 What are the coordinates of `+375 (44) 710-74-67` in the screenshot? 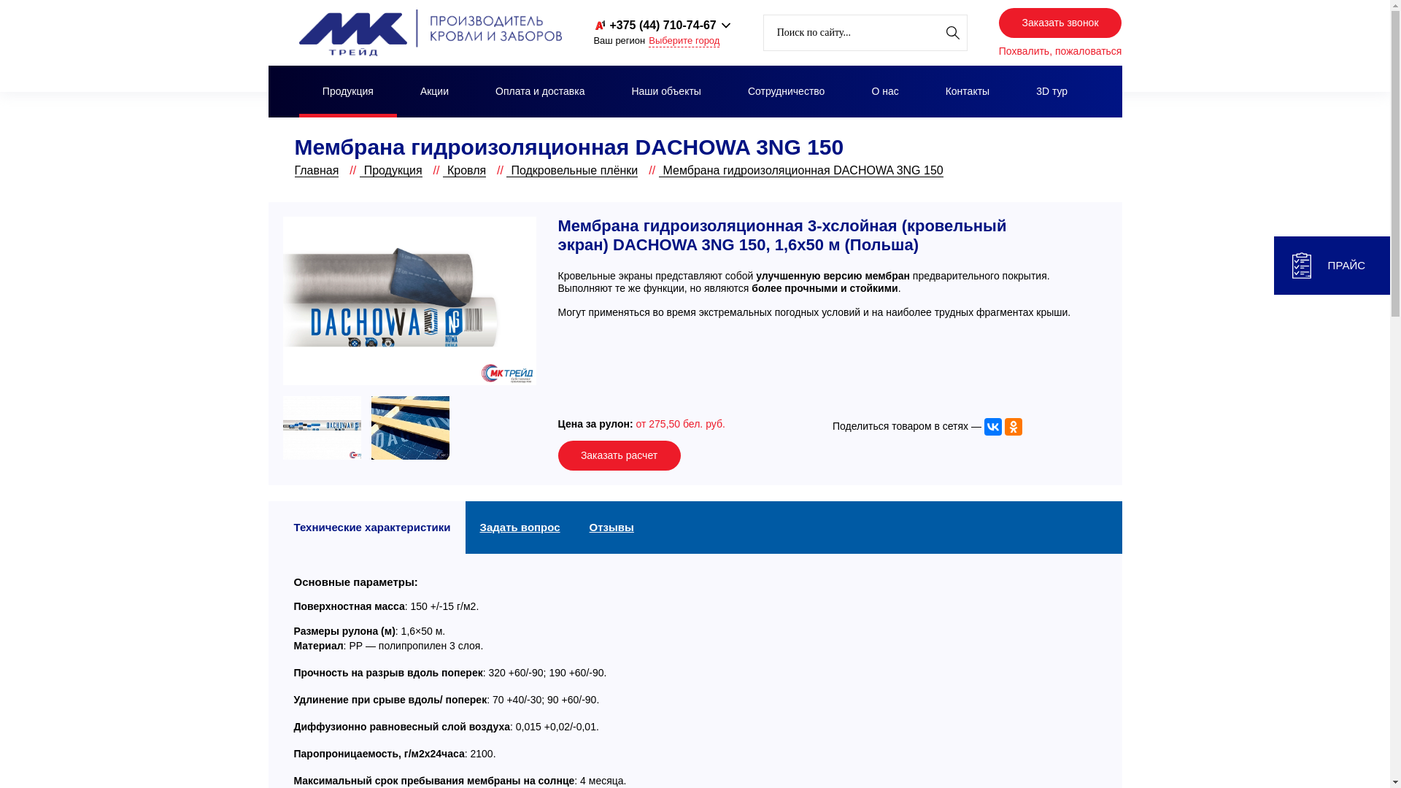 It's located at (655, 25).